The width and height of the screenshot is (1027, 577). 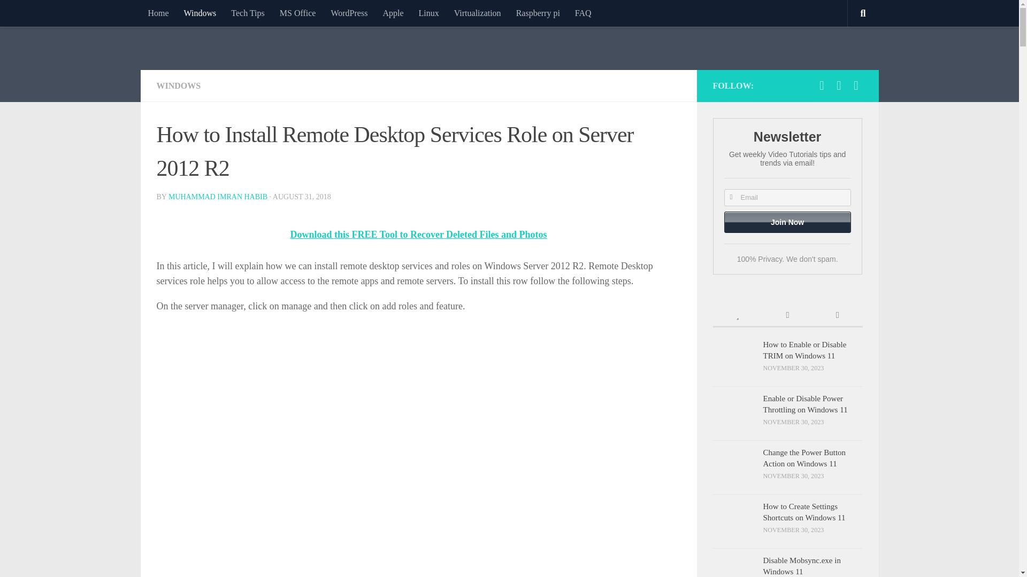 I want to click on MUHAMMAD IMRAN HABIB, so click(x=217, y=197).